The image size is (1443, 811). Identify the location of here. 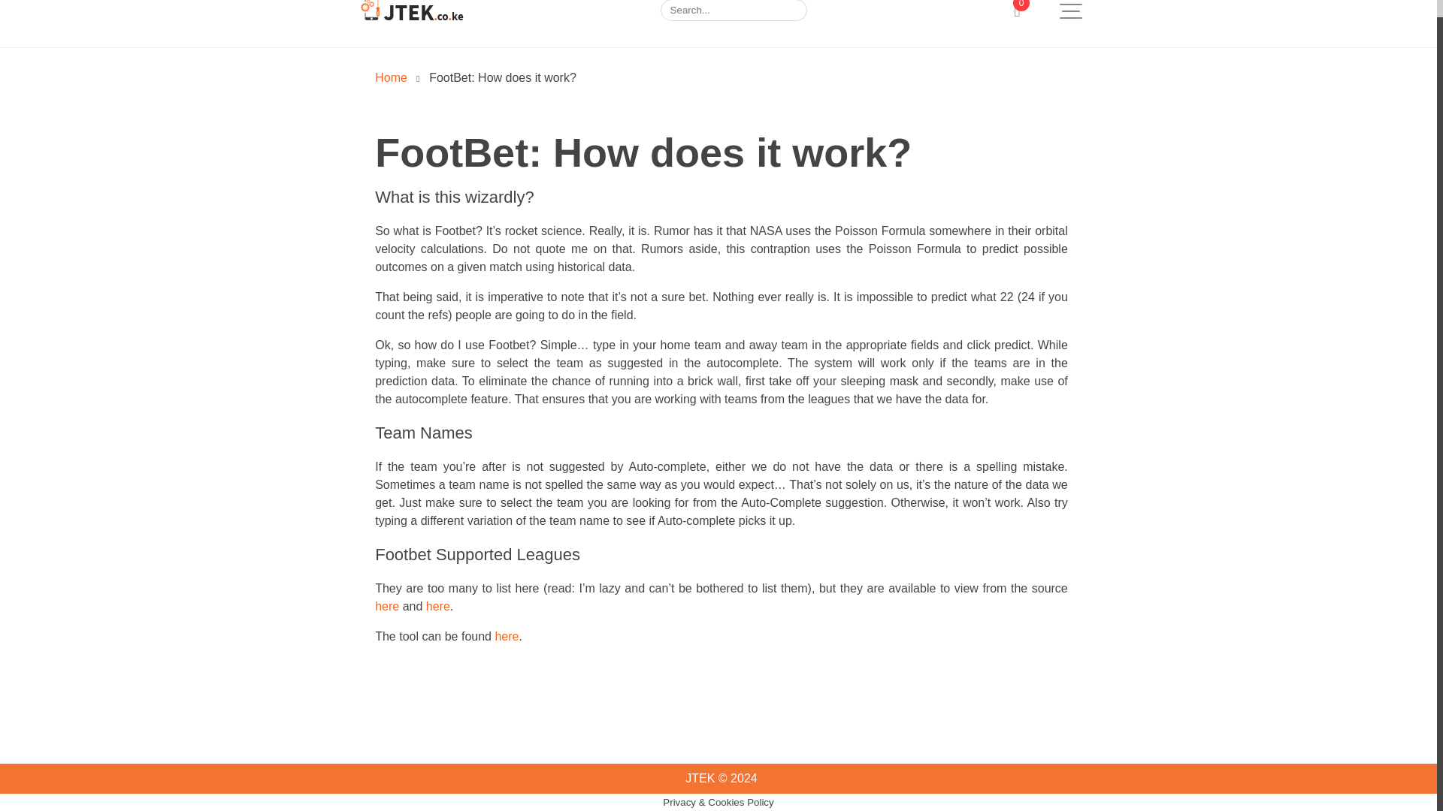
(437, 607).